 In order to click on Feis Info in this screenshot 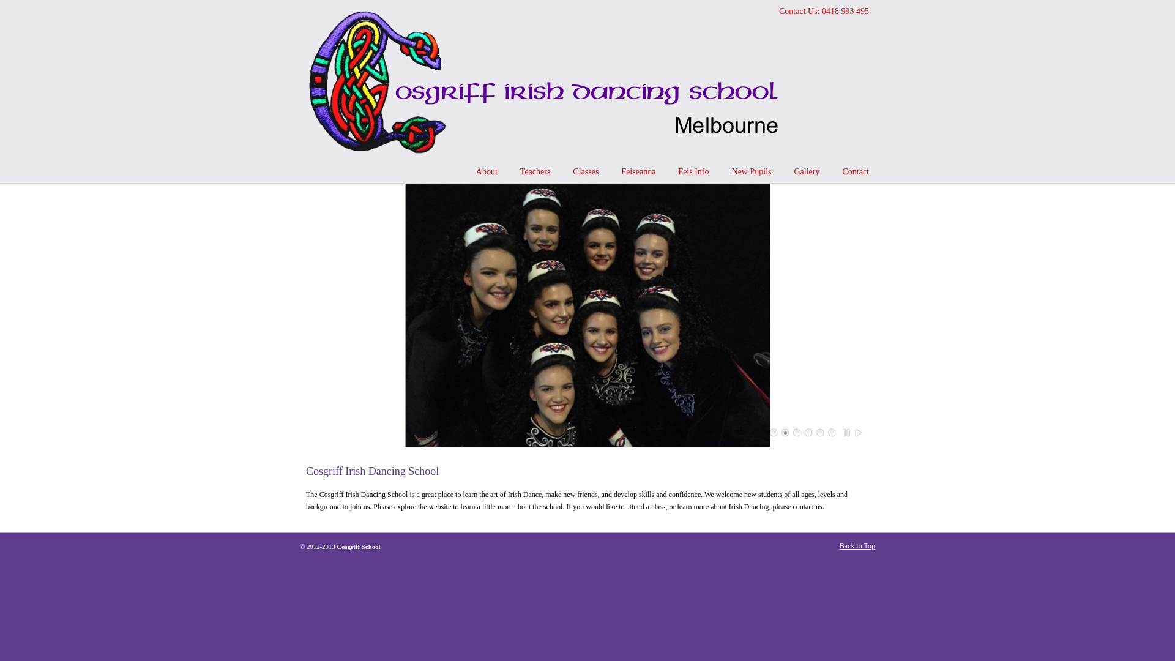, I will do `click(693, 172)`.